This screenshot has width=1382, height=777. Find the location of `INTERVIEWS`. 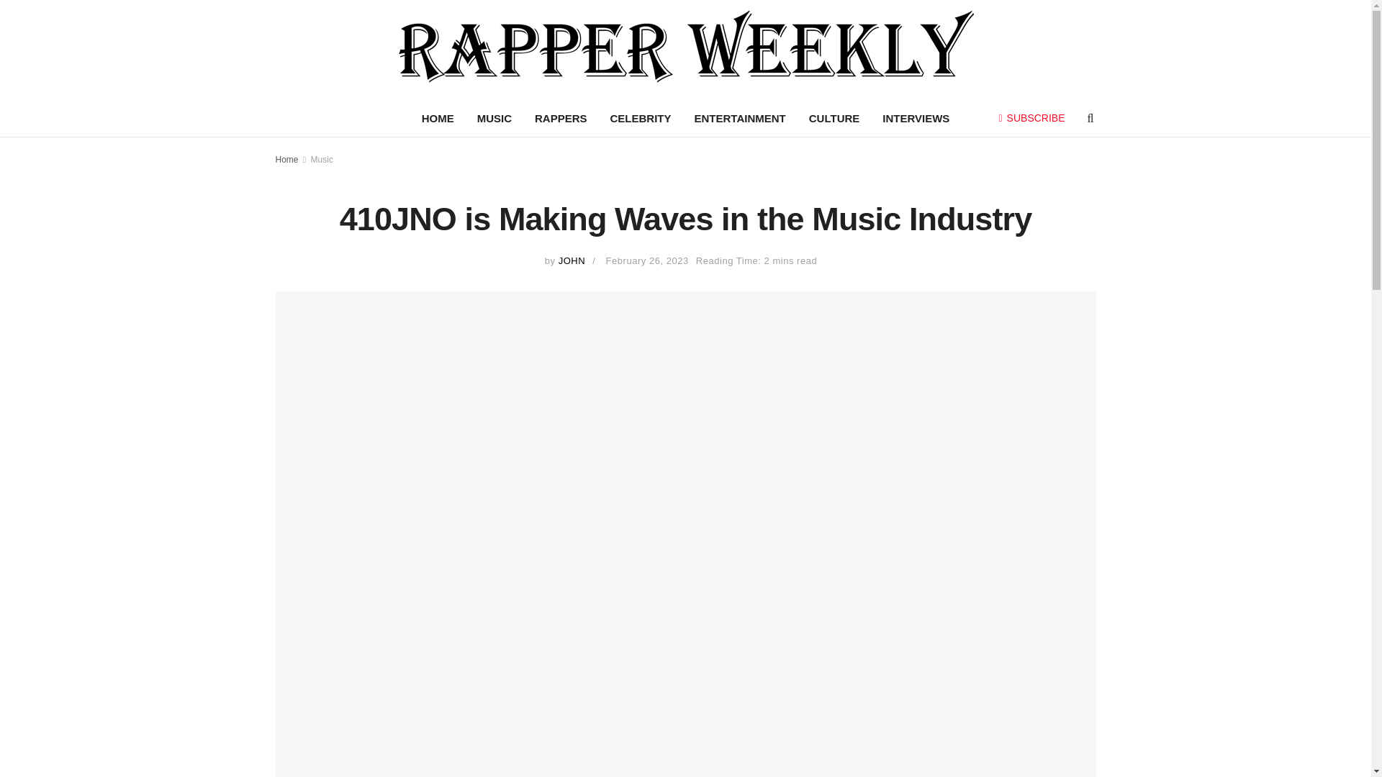

INTERVIEWS is located at coordinates (916, 119).